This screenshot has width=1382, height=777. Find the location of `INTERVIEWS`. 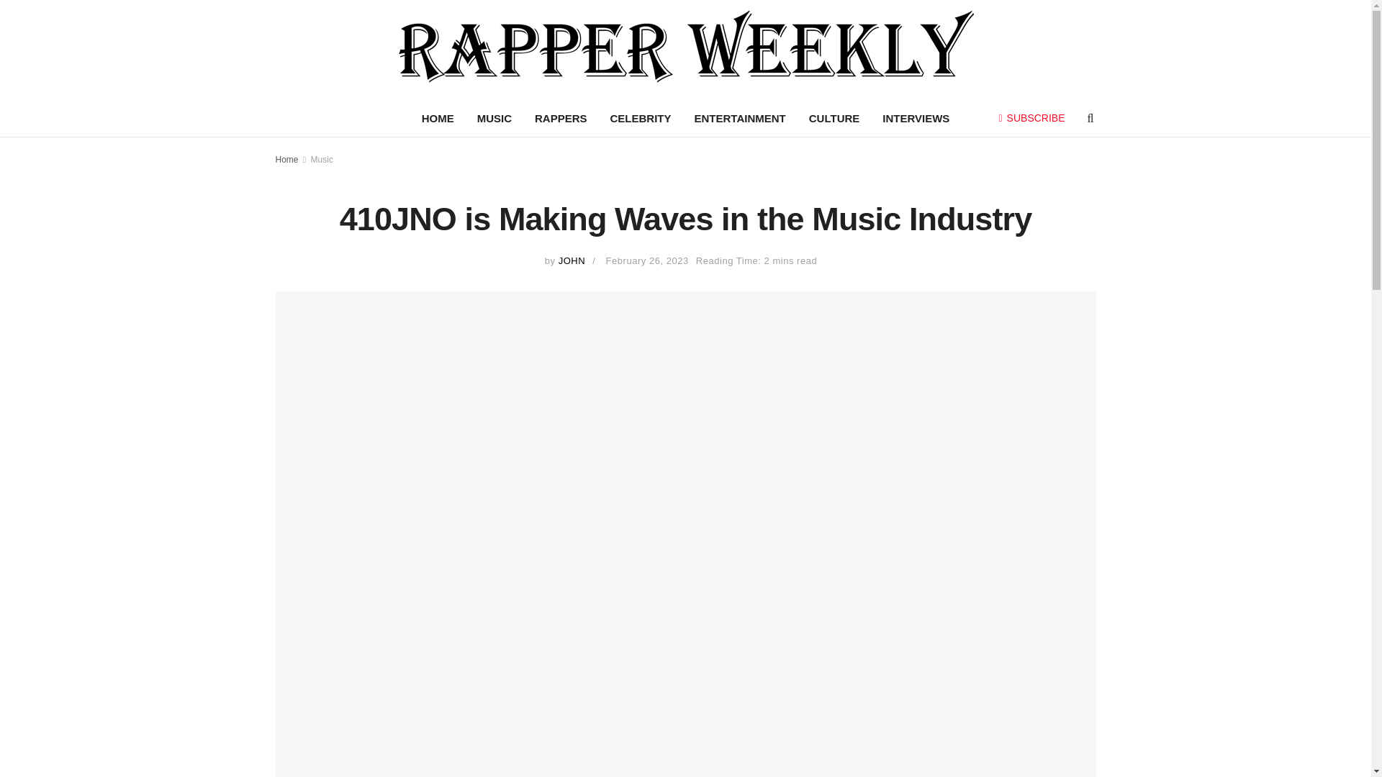

INTERVIEWS is located at coordinates (916, 119).